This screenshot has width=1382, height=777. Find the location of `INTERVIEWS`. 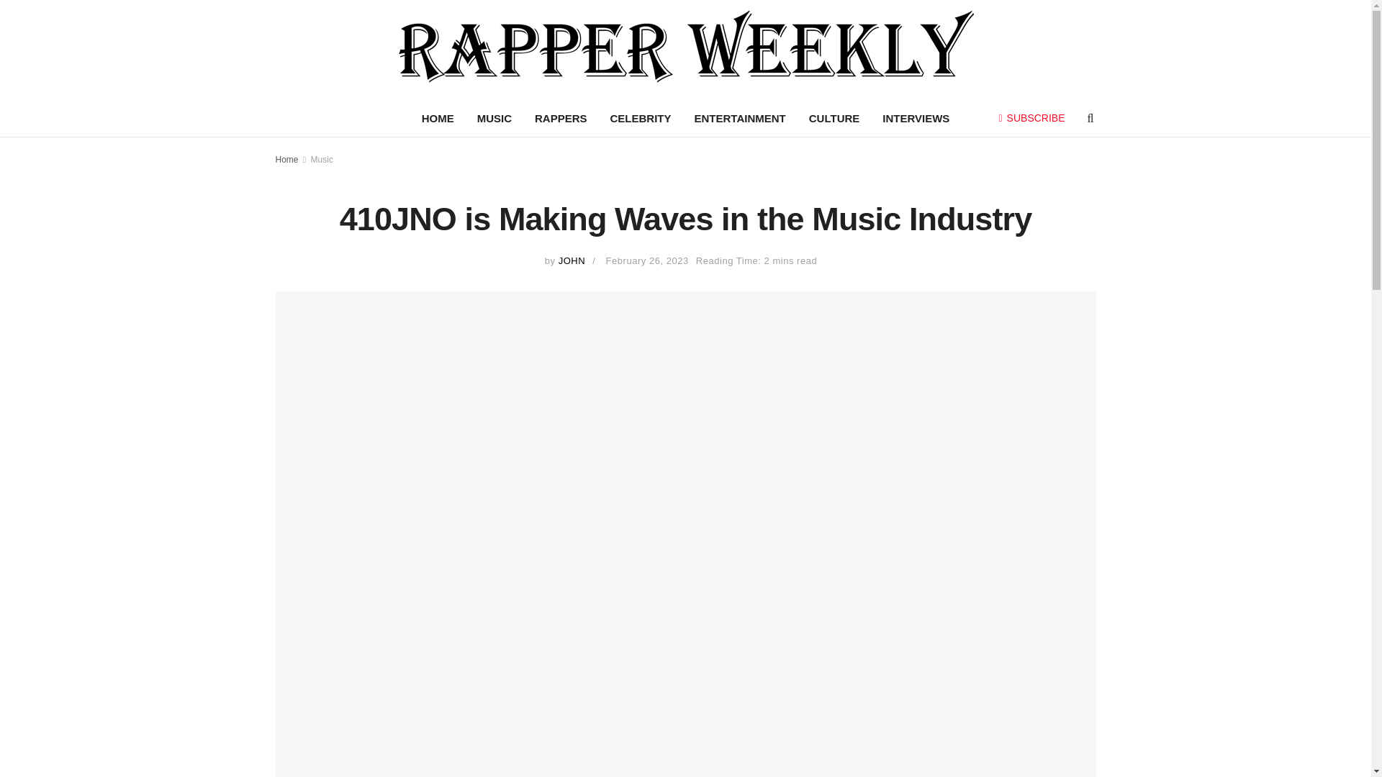

INTERVIEWS is located at coordinates (916, 119).